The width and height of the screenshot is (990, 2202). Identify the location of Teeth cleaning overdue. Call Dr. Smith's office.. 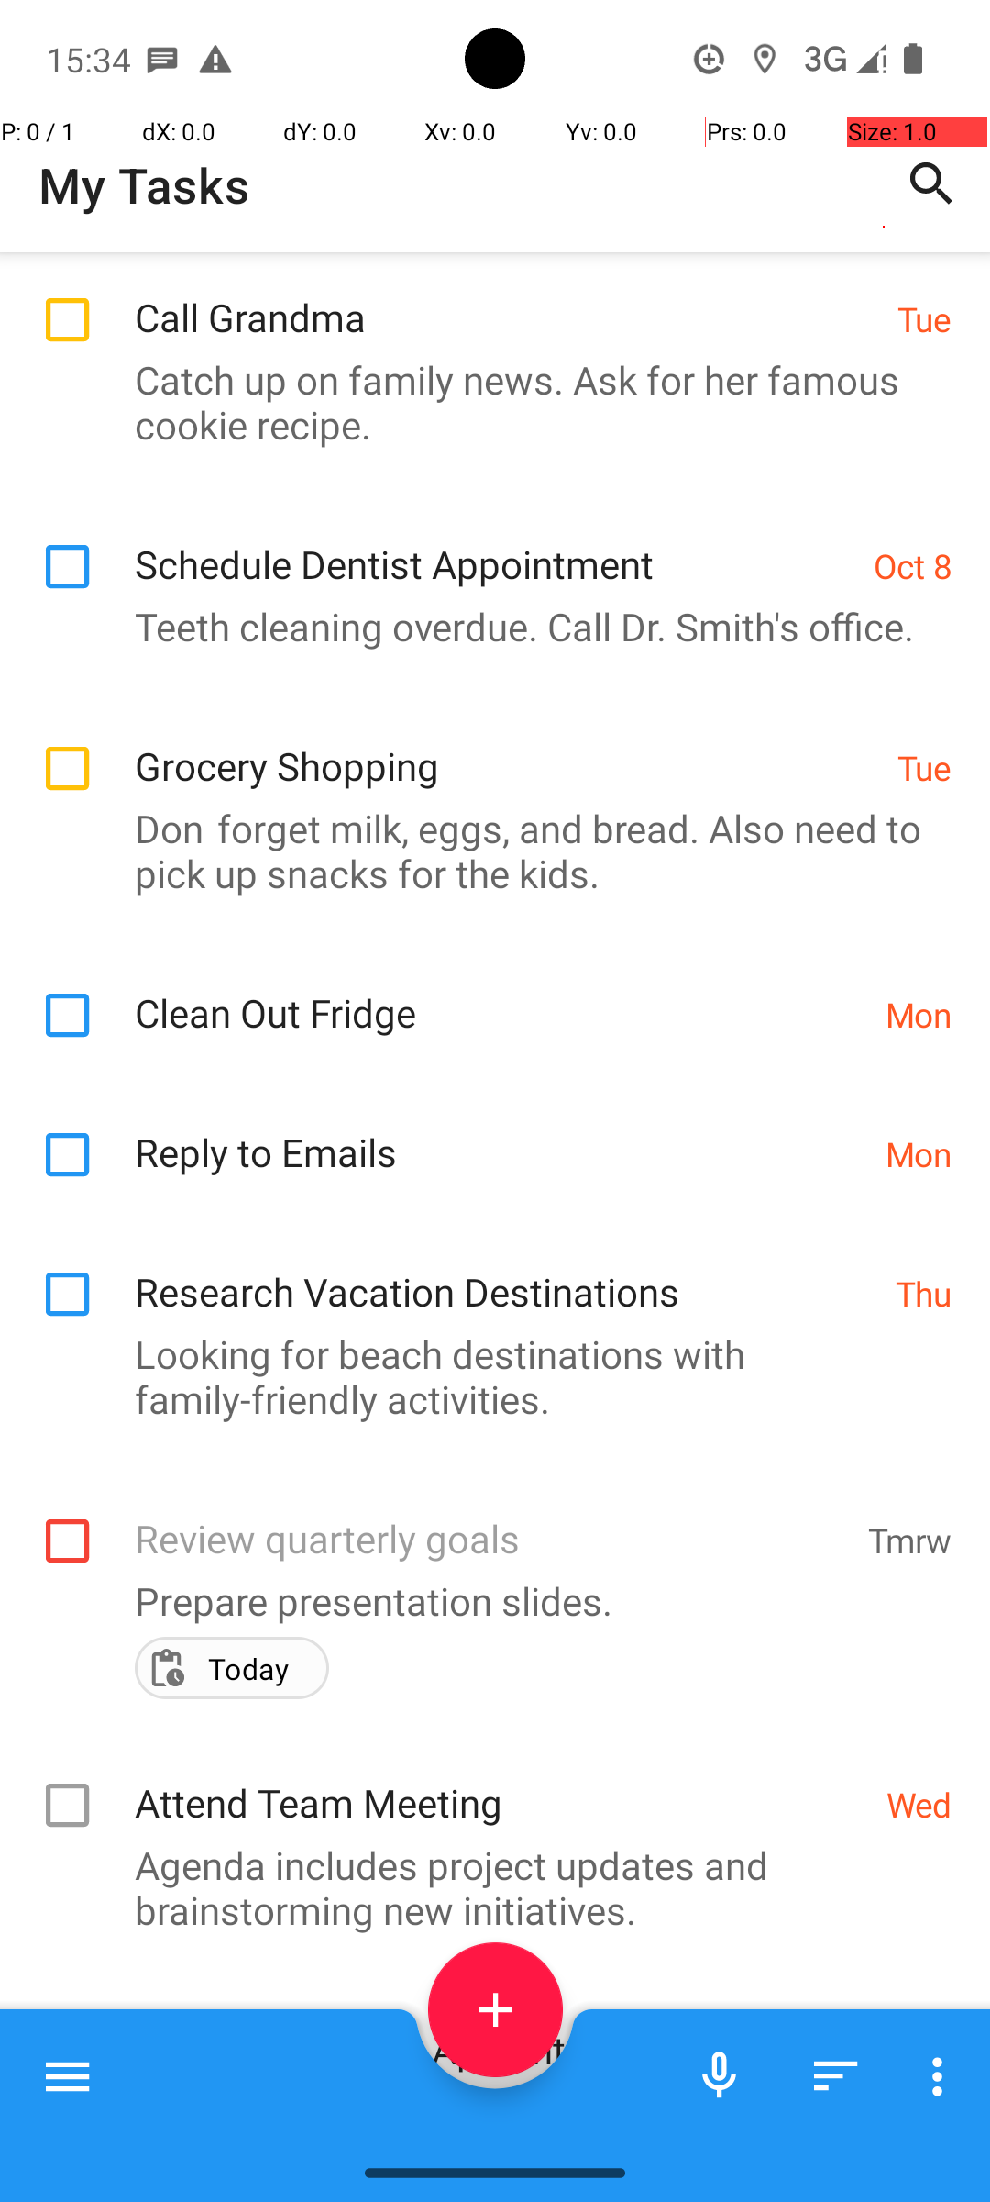
(486, 626).